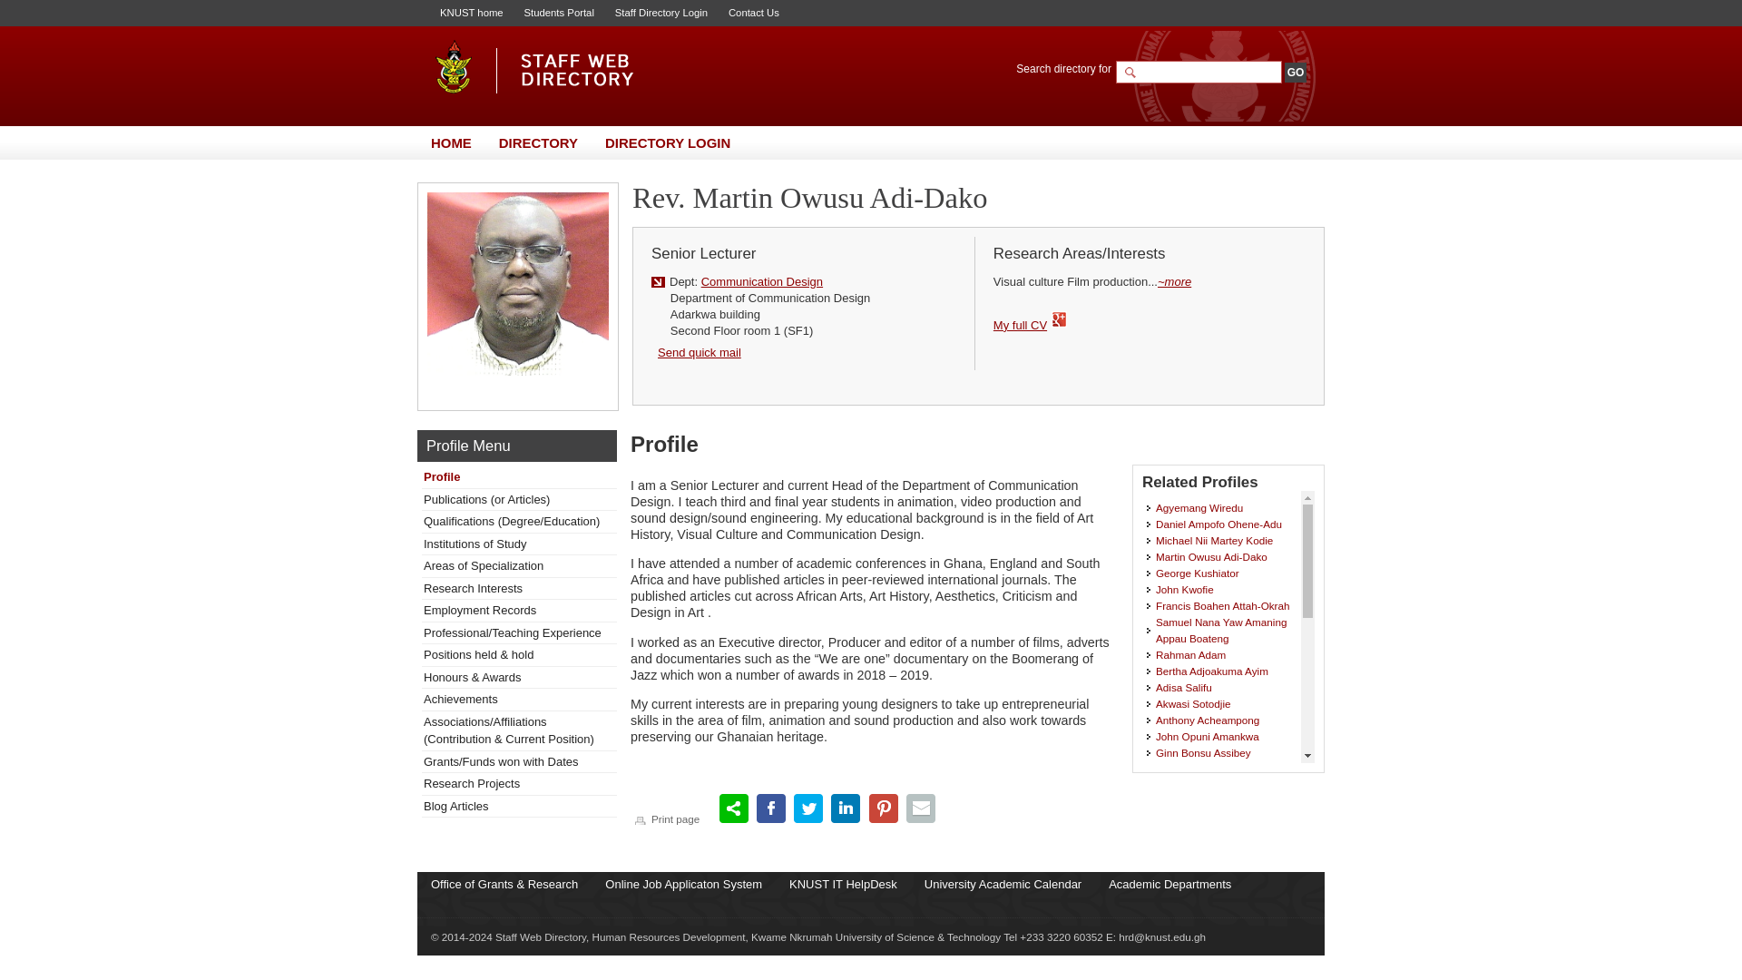 The height and width of the screenshot is (980, 1742). Describe the element at coordinates (1020, 324) in the screenshot. I see `Download doc` at that location.